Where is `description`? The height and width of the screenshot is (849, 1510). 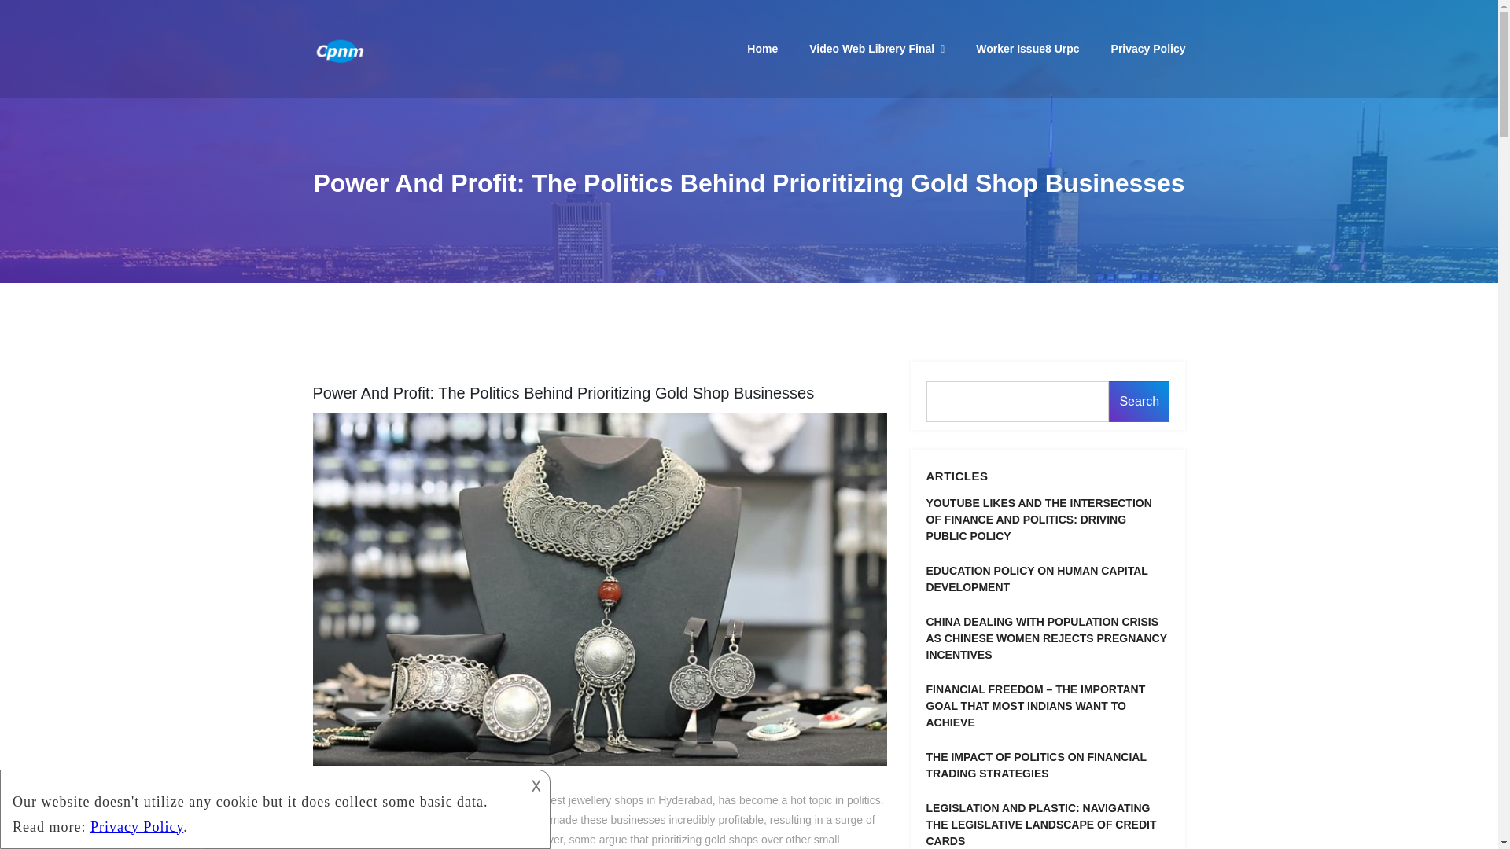
description is located at coordinates (261, 810).